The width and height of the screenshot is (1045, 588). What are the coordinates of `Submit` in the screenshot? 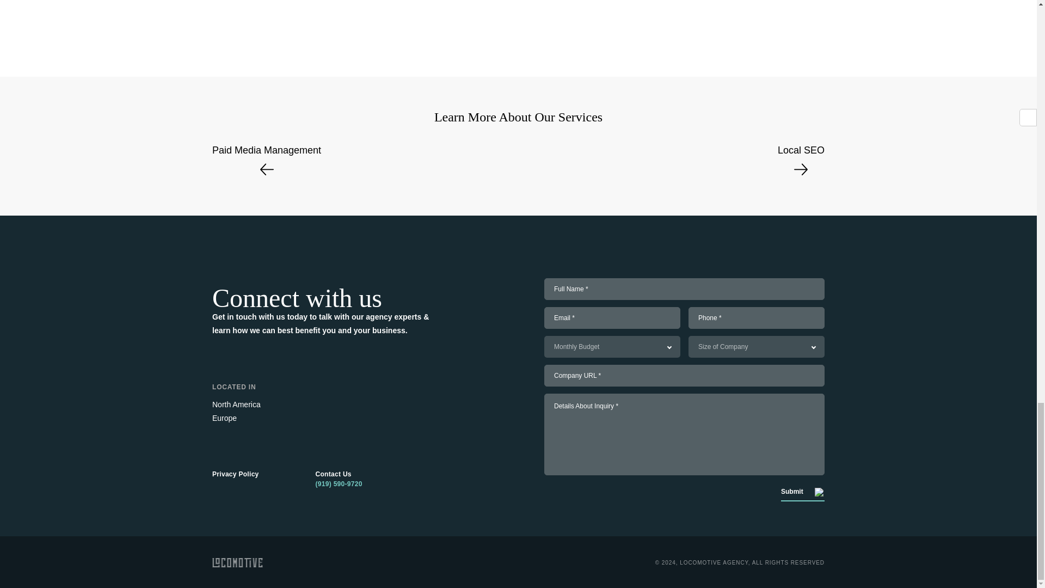 It's located at (802, 494).